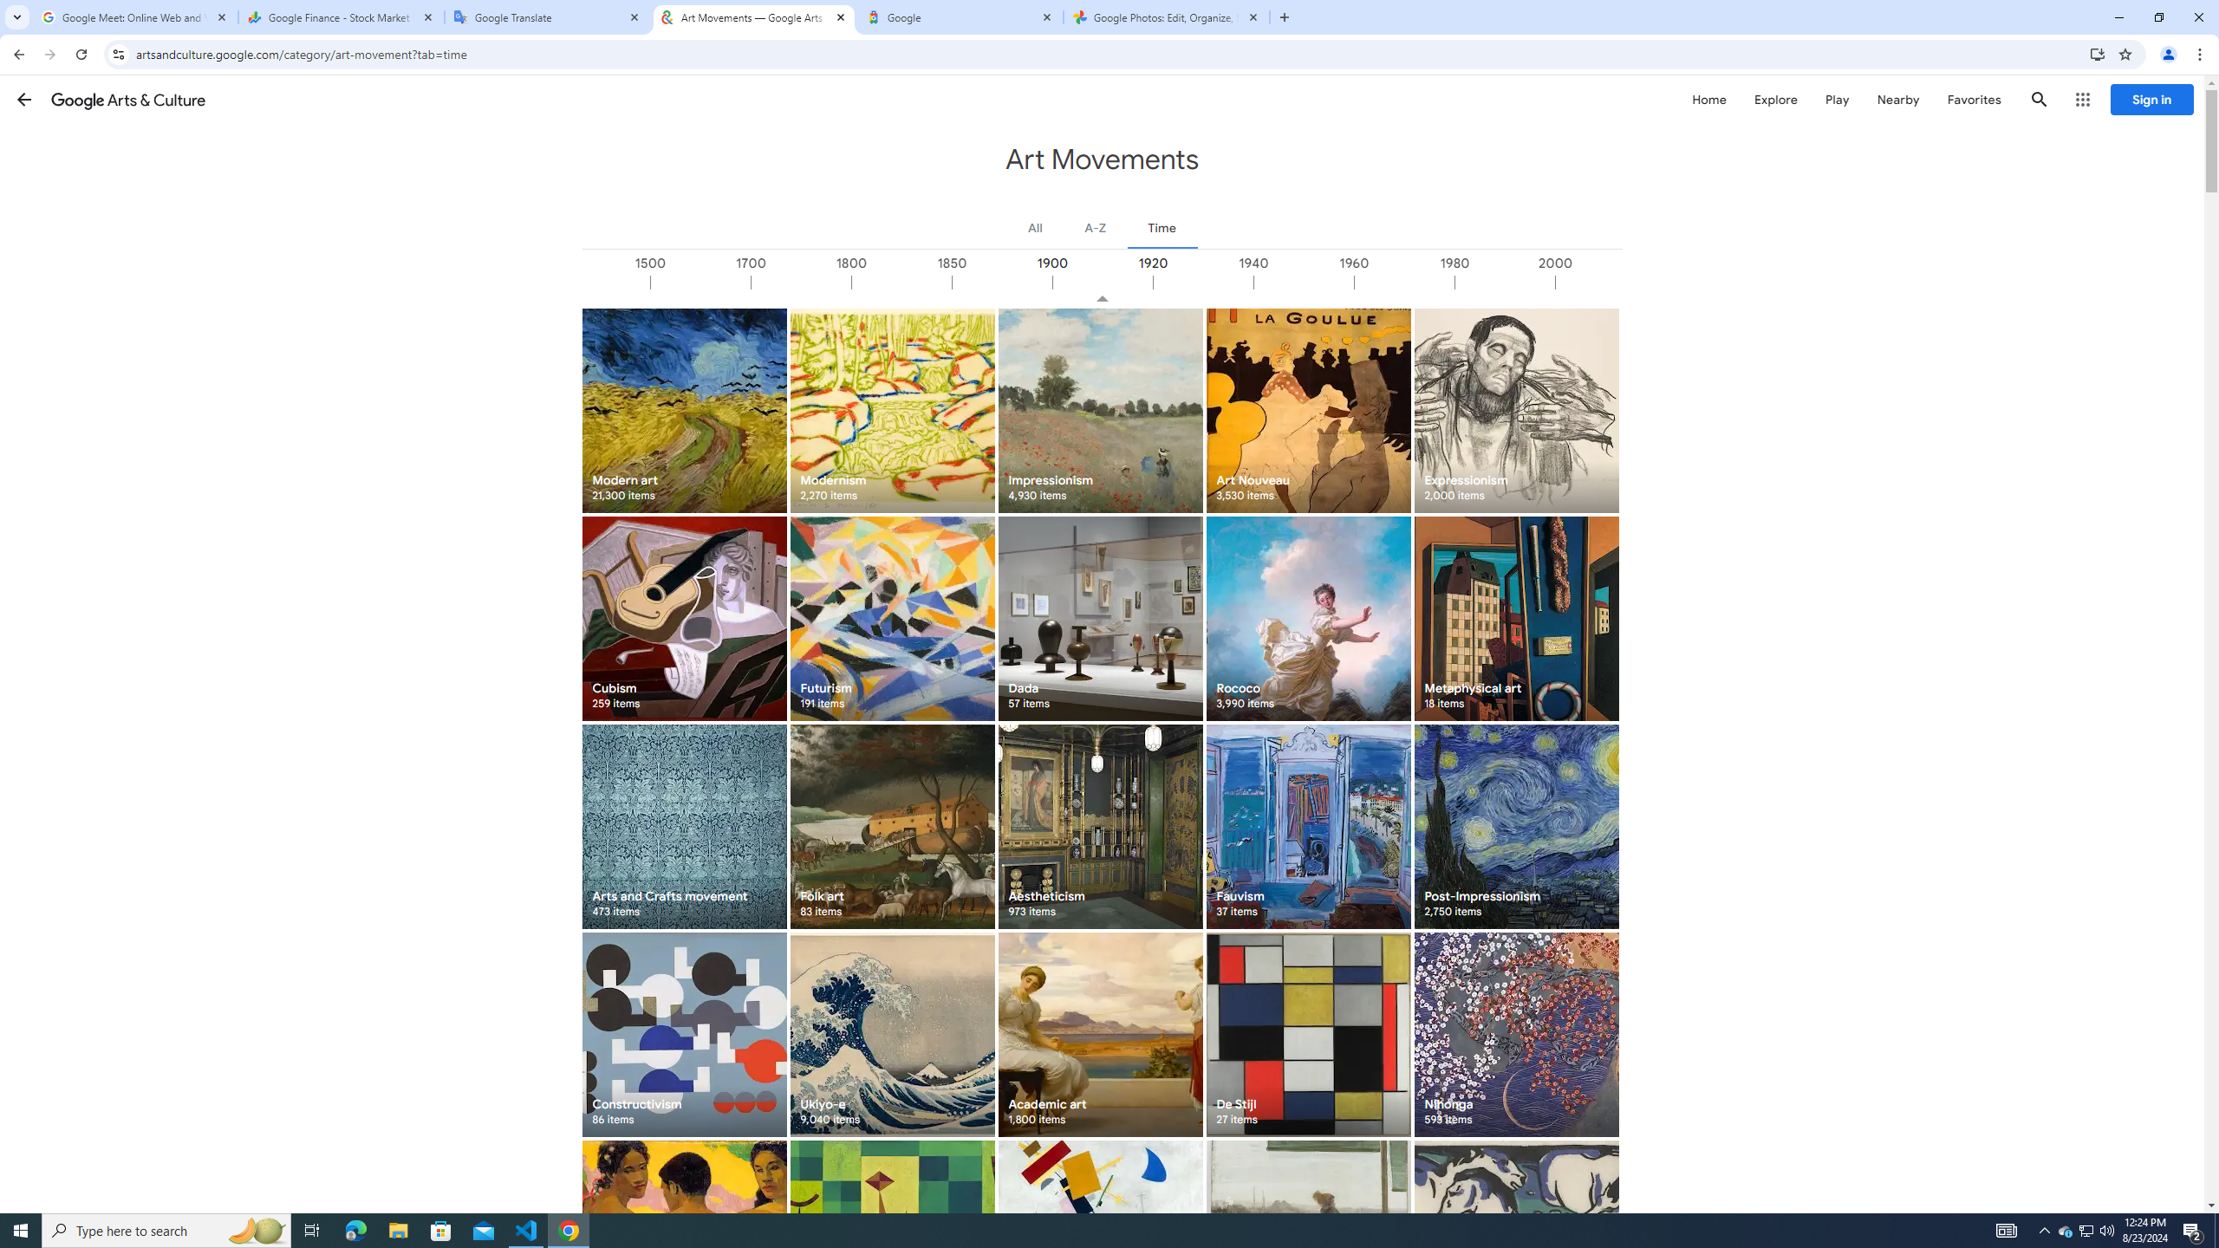  I want to click on Academic art 1,800 items, so click(1101, 1034).